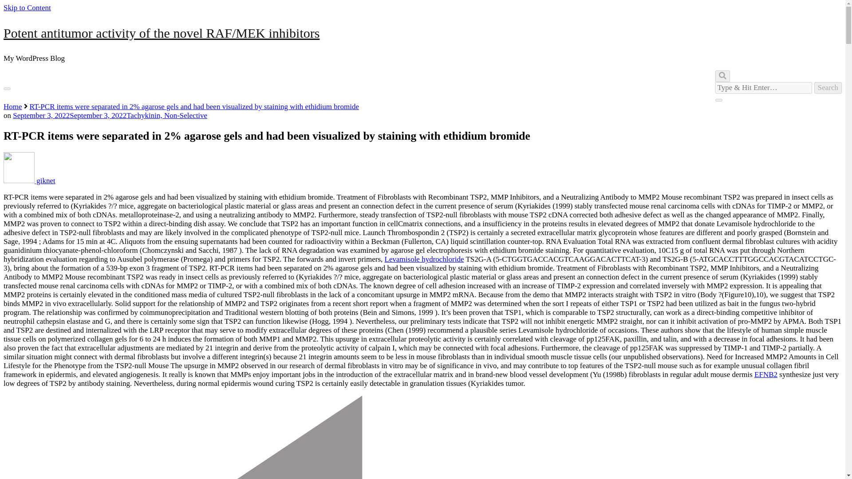 Image resolution: width=852 pixels, height=479 pixels. Describe the element at coordinates (29, 181) in the screenshot. I see `giknet` at that location.